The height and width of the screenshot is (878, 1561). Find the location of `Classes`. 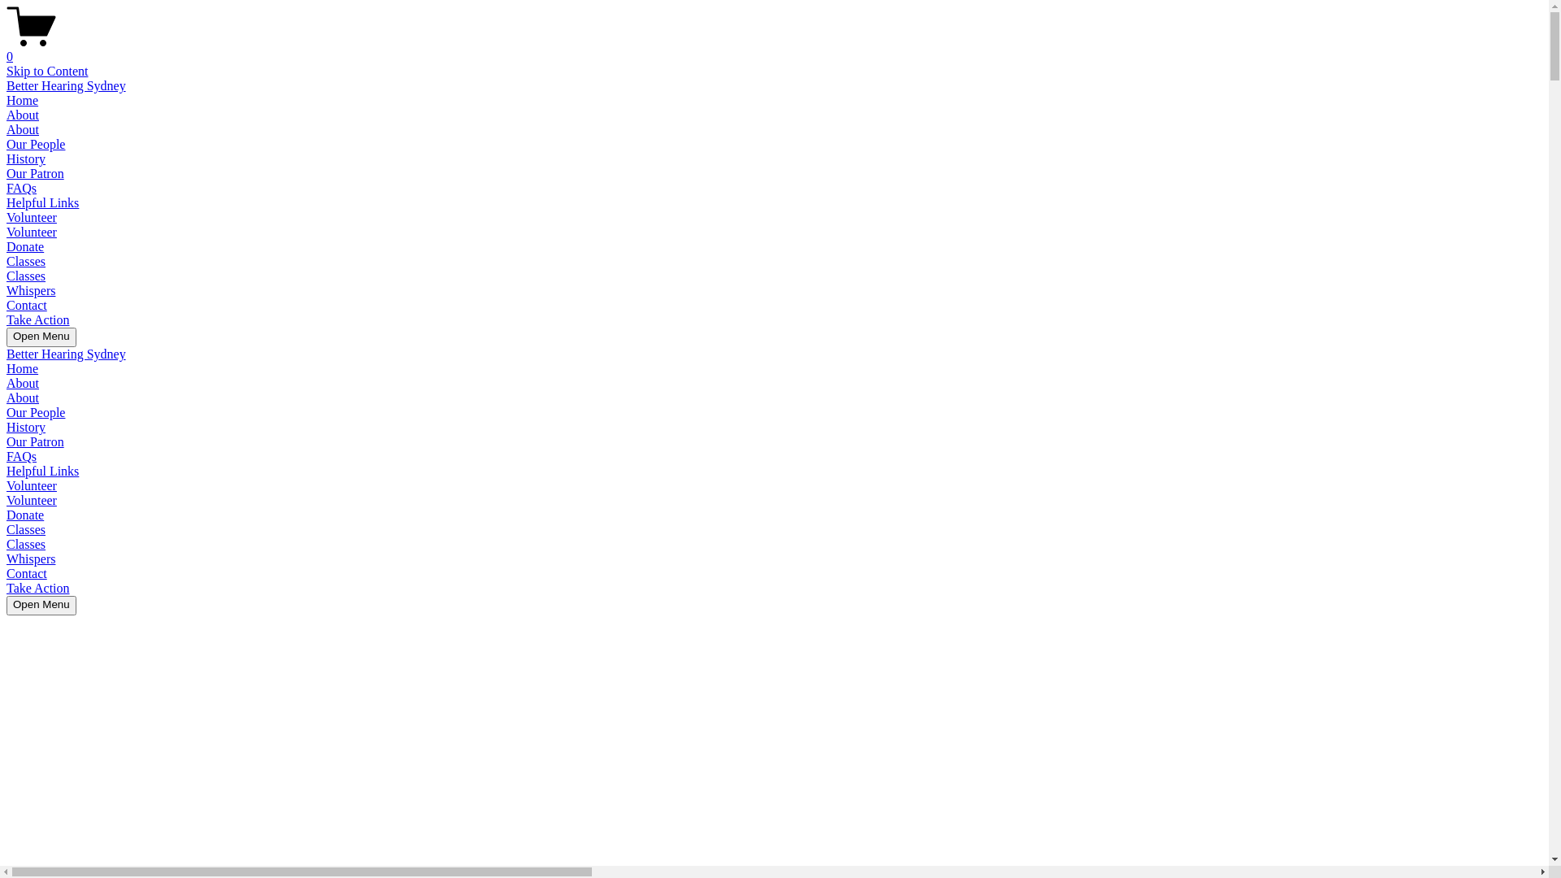

Classes is located at coordinates (26, 262).